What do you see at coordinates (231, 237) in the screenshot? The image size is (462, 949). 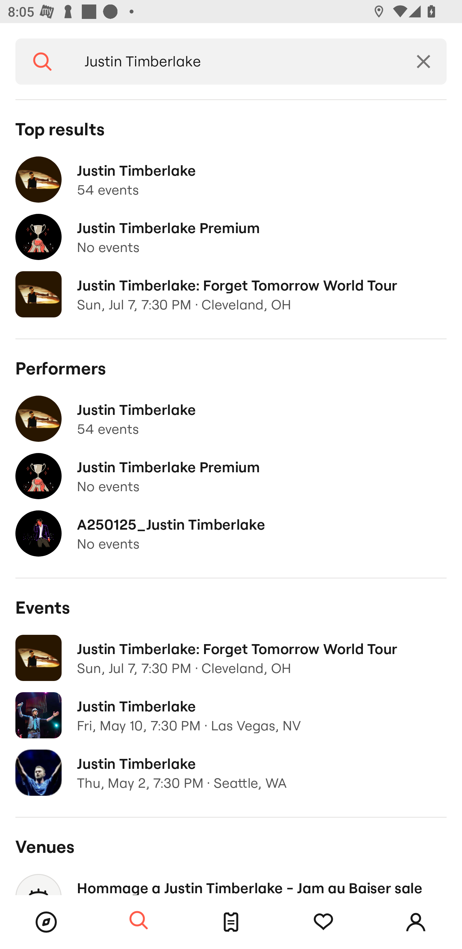 I see `Justin Timberlake Premium No events` at bounding box center [231, 237].